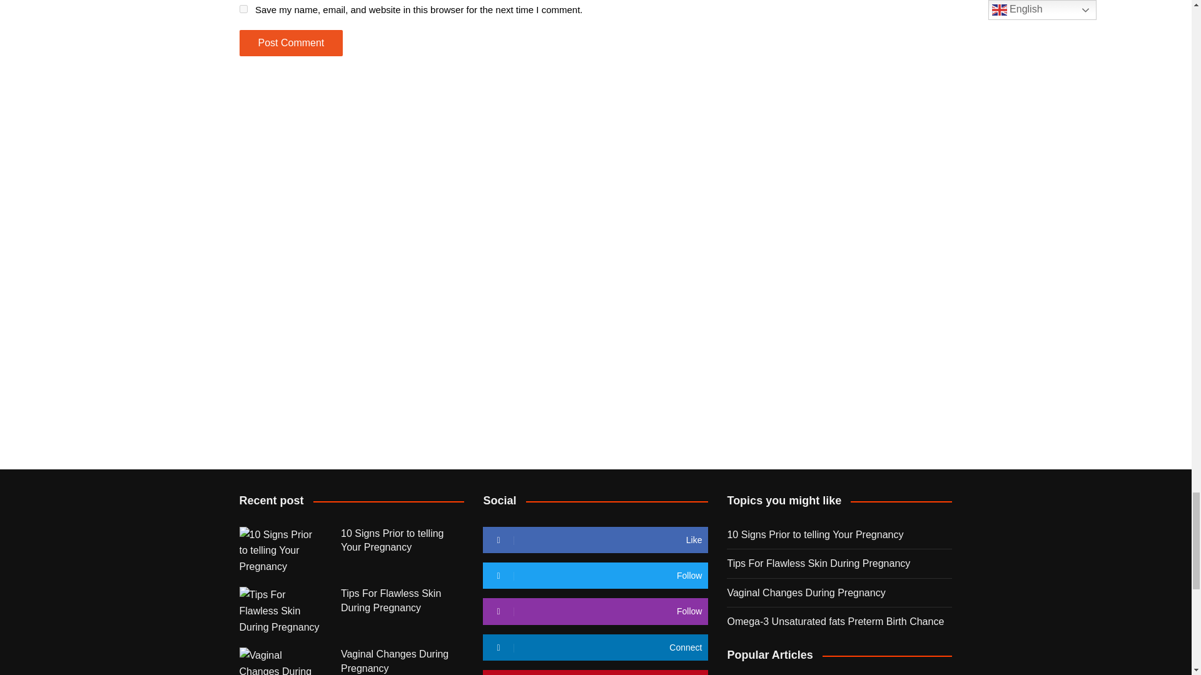 The height and width of the screenshot is (675, 1201). What do you see at coordinates (290, 42) in the screenshot?
I see `Post Comment` at bounding box center [290, 42].